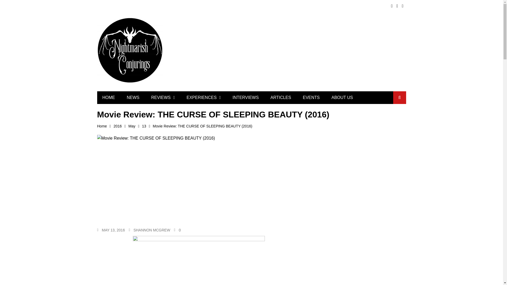 Image resolution: width=507 pixels, height=285 pixels. What do you see at coordinates (152, 230) in the screenshot?
I see `SHANNON MCGREW` at bounding box center [152, 230].